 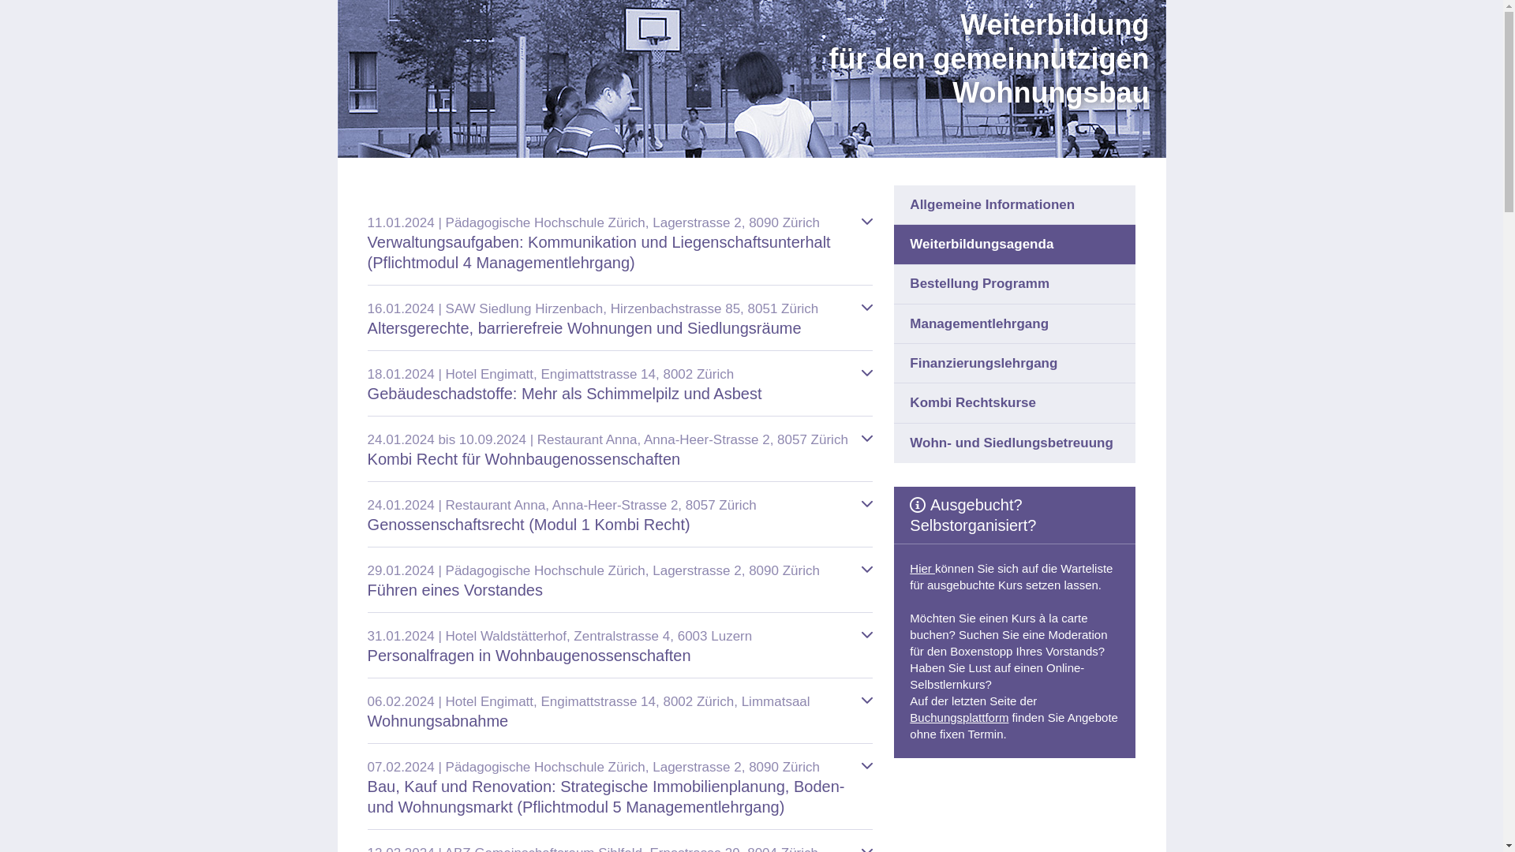 What do you see at coordinates (1015, 364) in the screenshot?
I see `Finanzierungslehrgang` at bounding box center [1015, 364].